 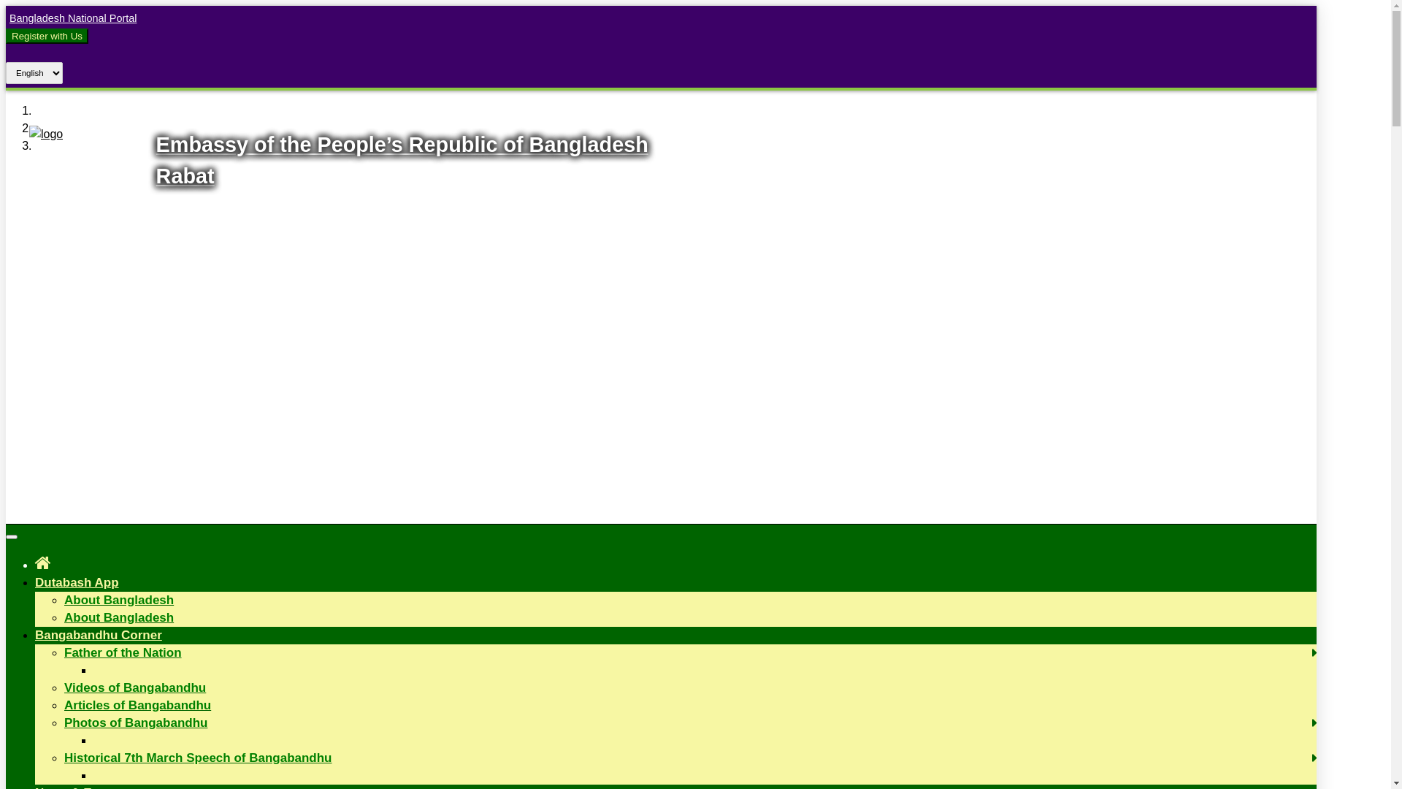 What do you see at coordinates (99, 636) in the screenshot?
I see `Bangabandhu Corner` at bounding box center [99, 636].